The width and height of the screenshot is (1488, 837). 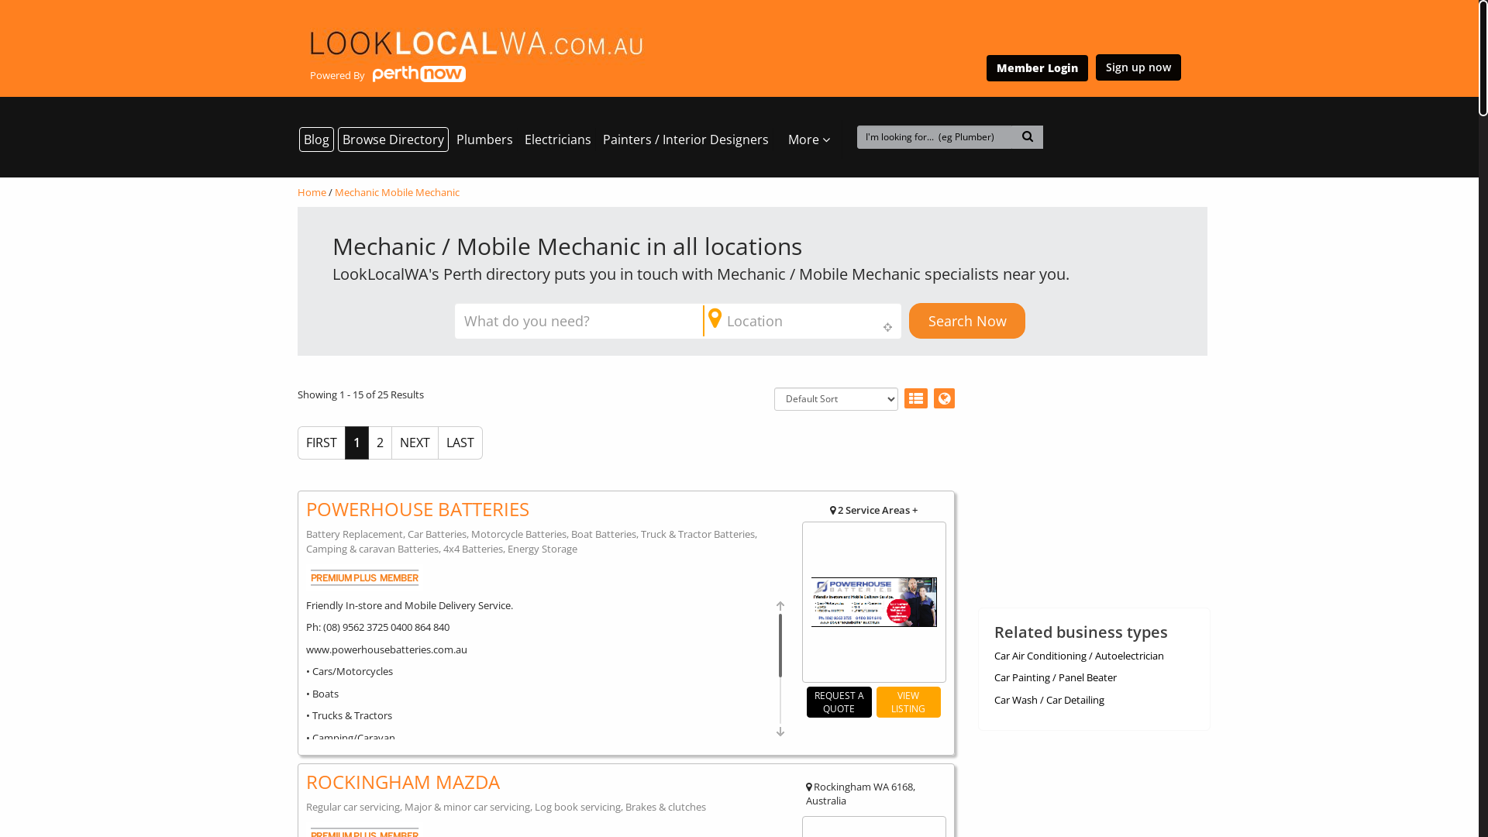 I want to click on Category Badge, so click(x=364, y=577).